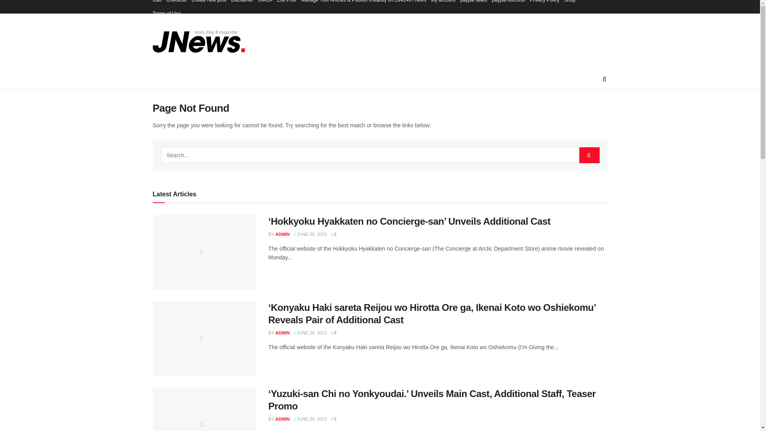 The width and height of the screenshot is (766, 431). Describe the element at coordinates (242, 3) in the screenshot. I see `Disclaimer` at that location.